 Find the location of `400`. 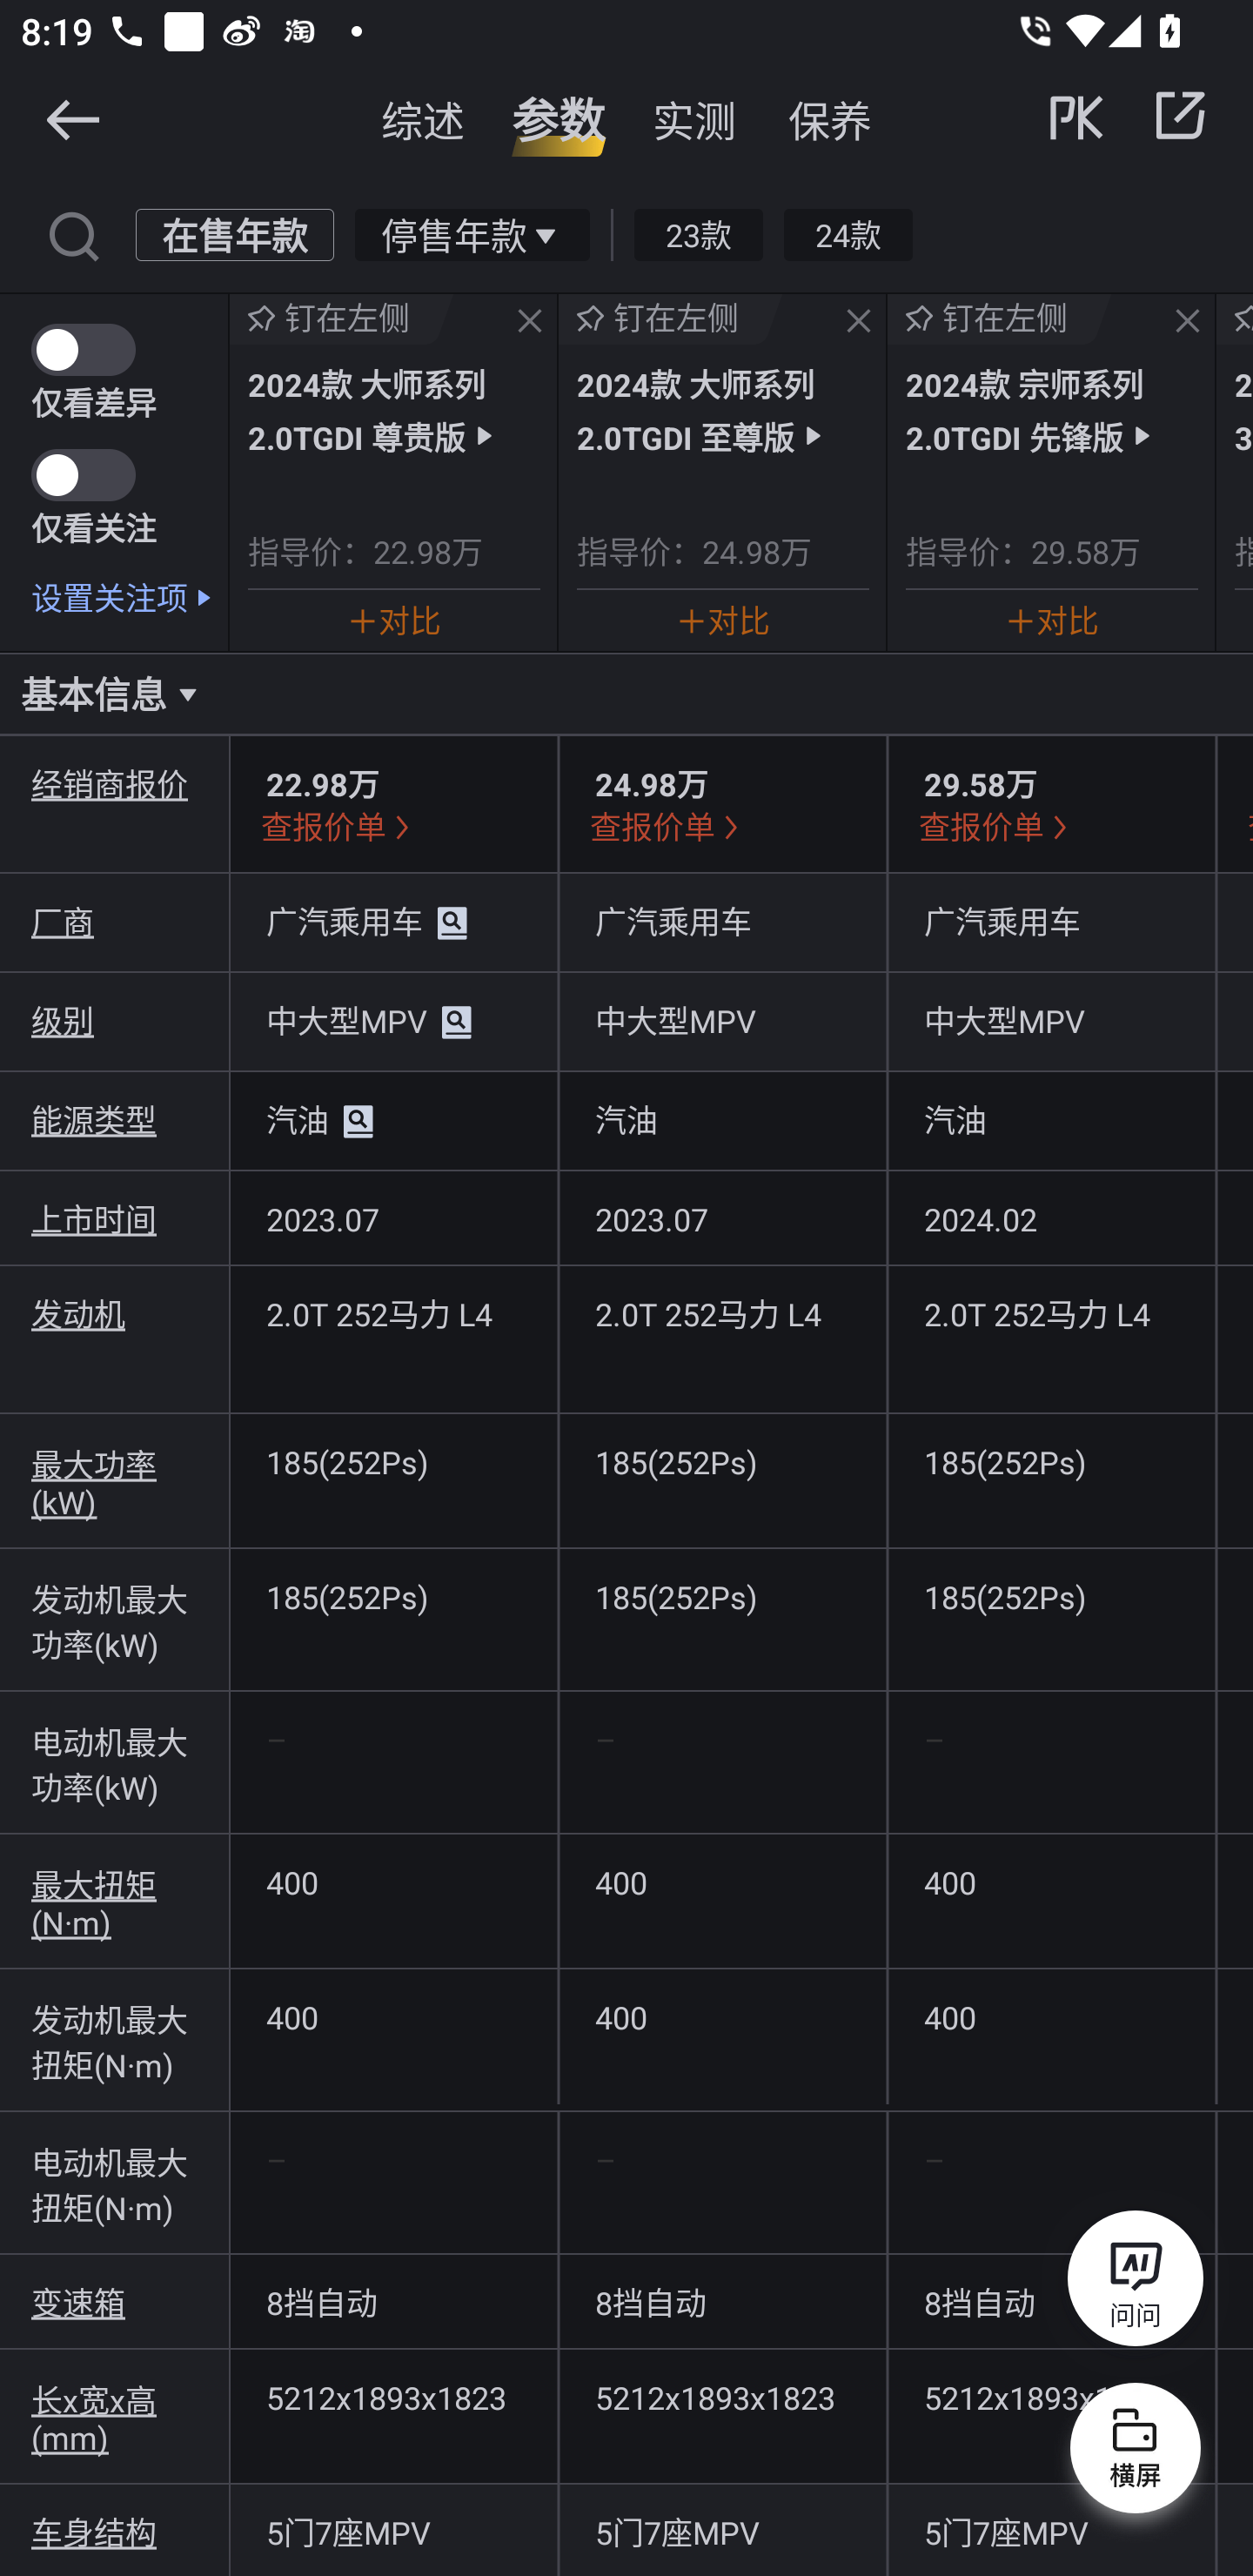

400 is located at coordinates (1051, 1882).